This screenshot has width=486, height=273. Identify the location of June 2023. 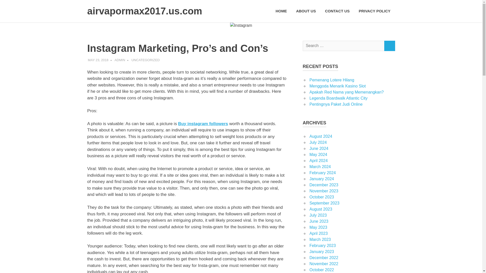
(319, 221).